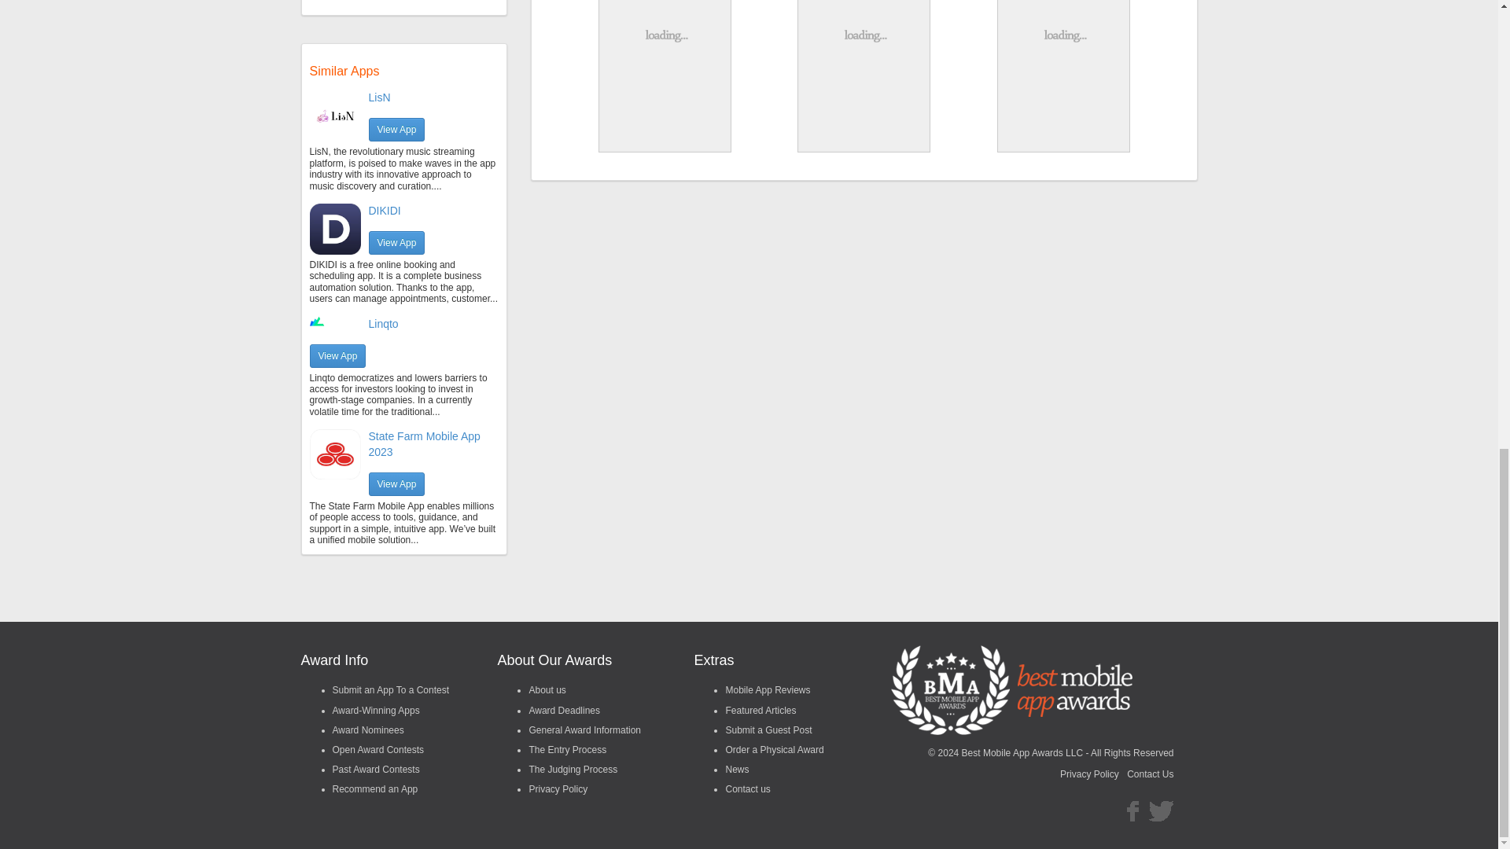 The image size is (1510, 849). Describe the element at coordinates (396, 130) in the screenshot. I see `View App` at that location.